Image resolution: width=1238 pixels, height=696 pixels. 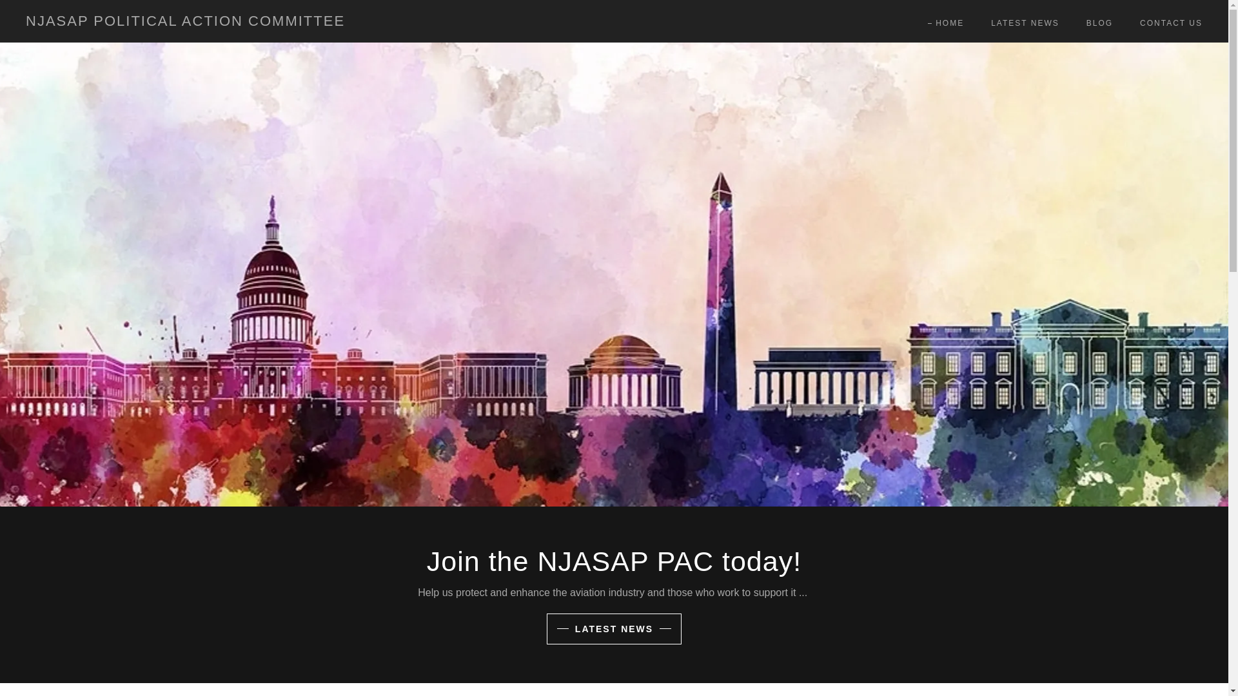 I want to click on HOME, so click(x=945, y=23).